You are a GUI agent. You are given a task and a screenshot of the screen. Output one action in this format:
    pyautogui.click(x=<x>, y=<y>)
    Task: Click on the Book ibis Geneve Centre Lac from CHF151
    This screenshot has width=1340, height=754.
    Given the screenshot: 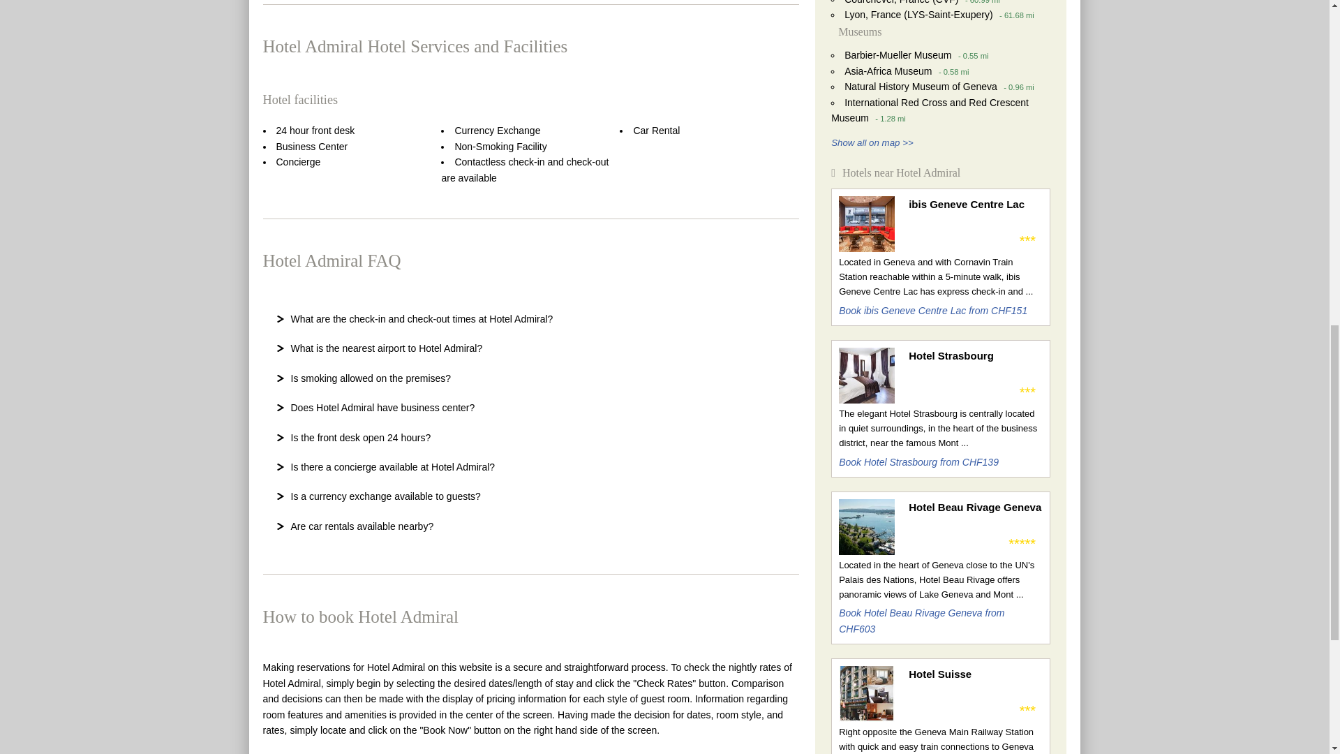 What is the action you would take?
    pyautogui.click(x=932, y=310)
    